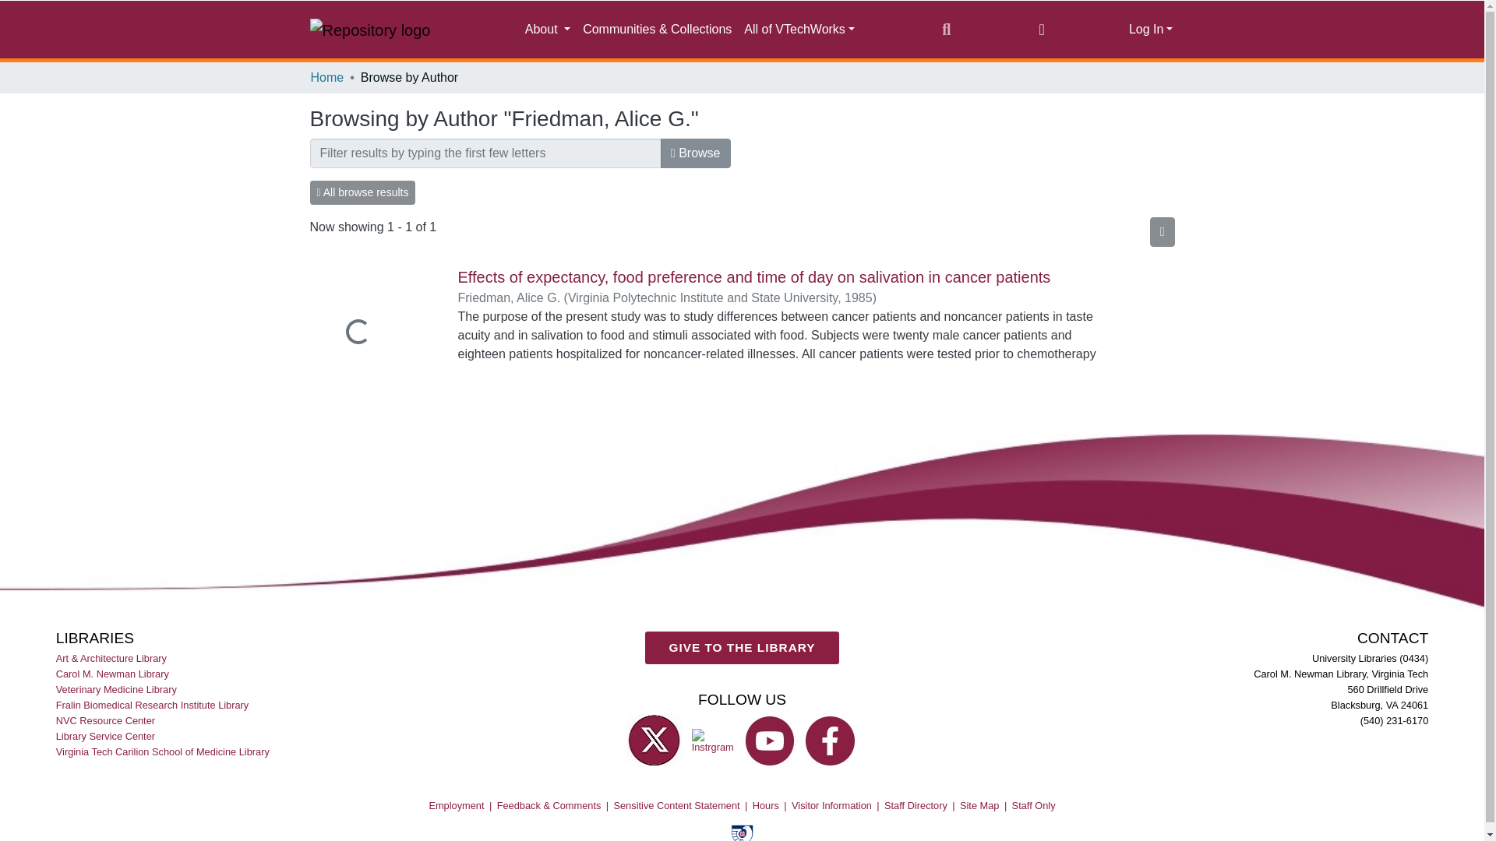  What do you see at coordinates (696, 153) in the screenshot?
I see `Browse` at bounding box center [696, 153].